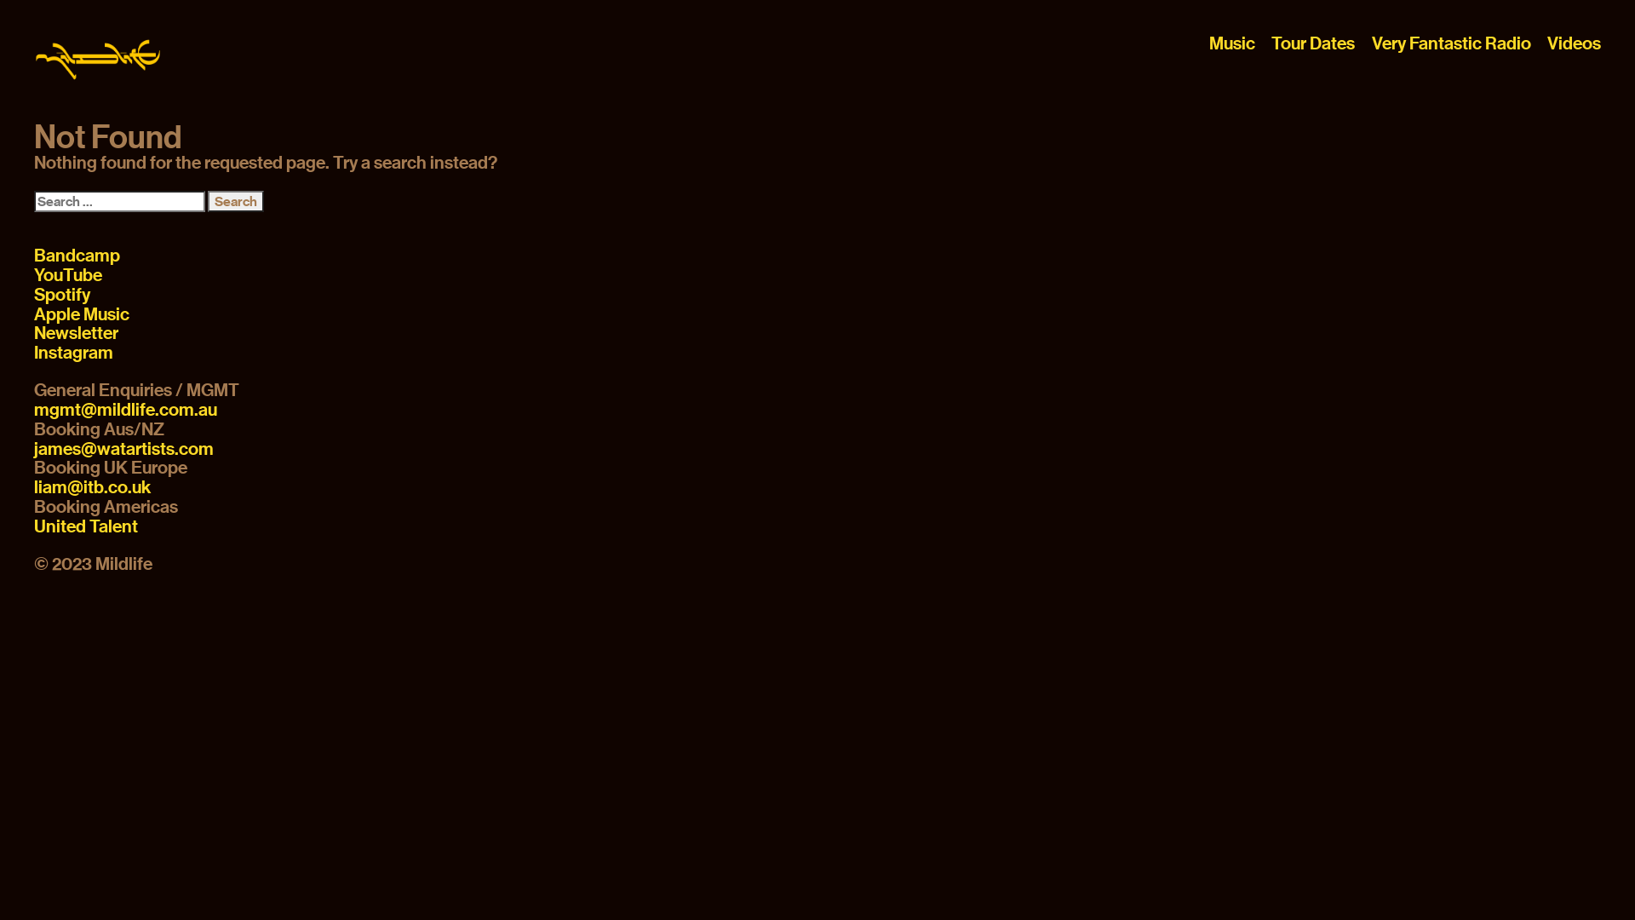  What do you see at coordinates (77, 256) in the screenshot?
I see `Bandcamp` at bounding box center [77, 256].